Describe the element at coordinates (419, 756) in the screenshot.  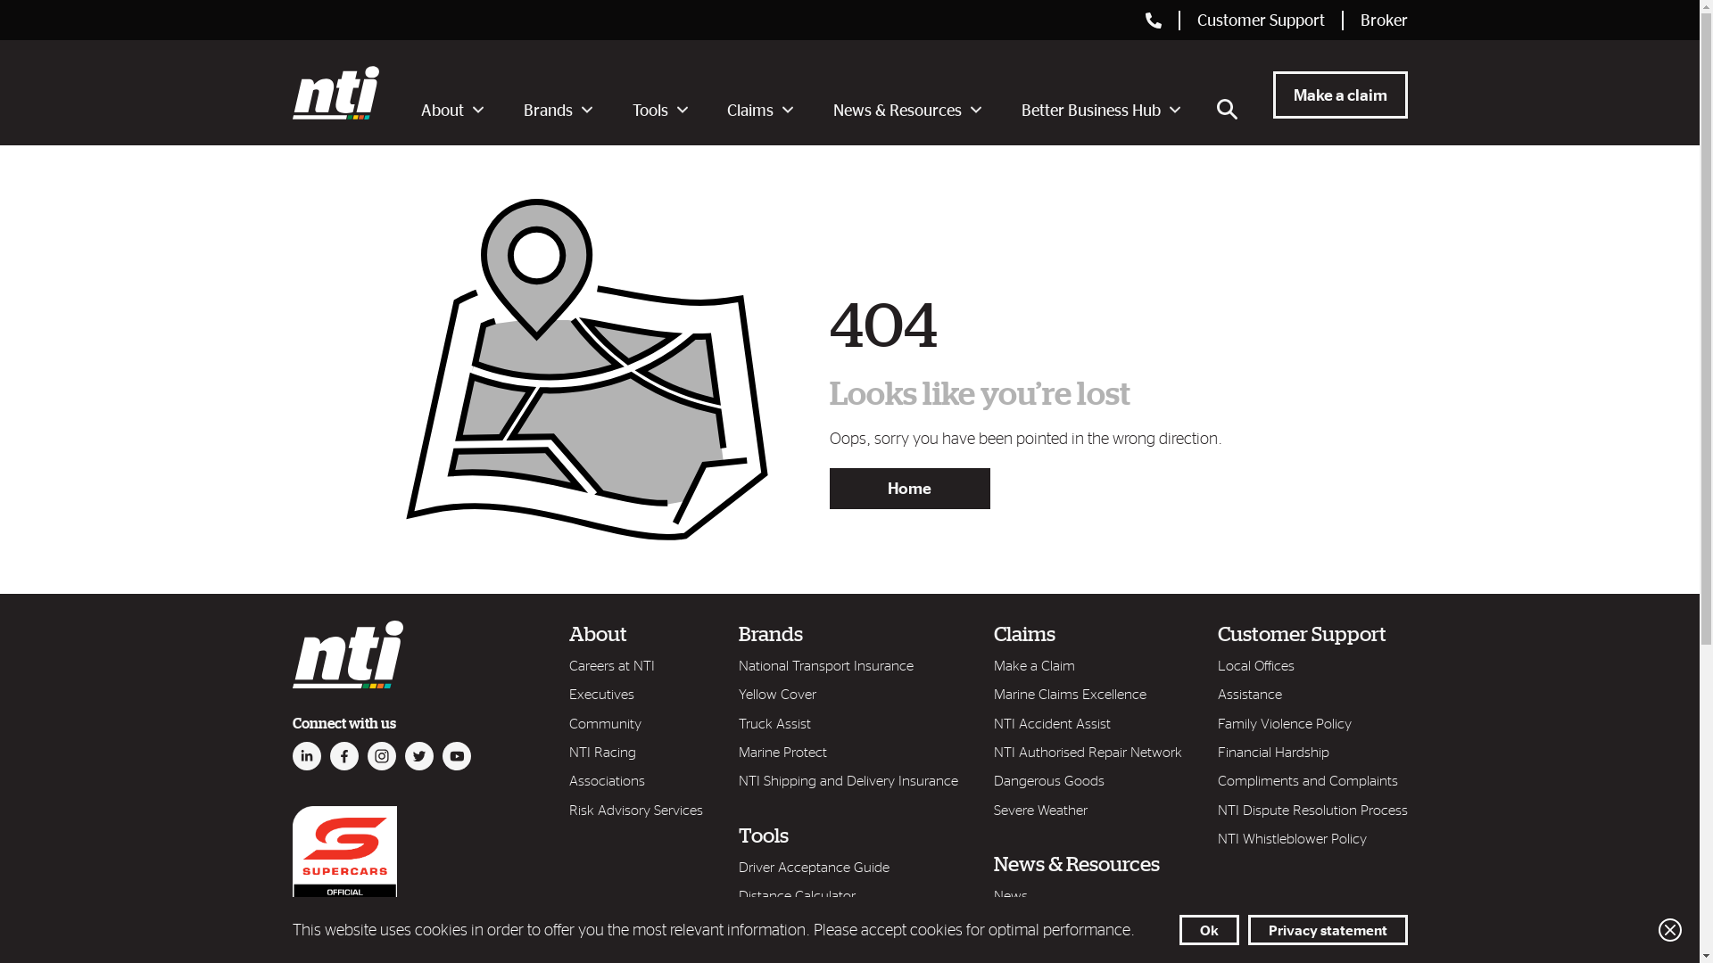
I see `Like us on Twitter` at that location.